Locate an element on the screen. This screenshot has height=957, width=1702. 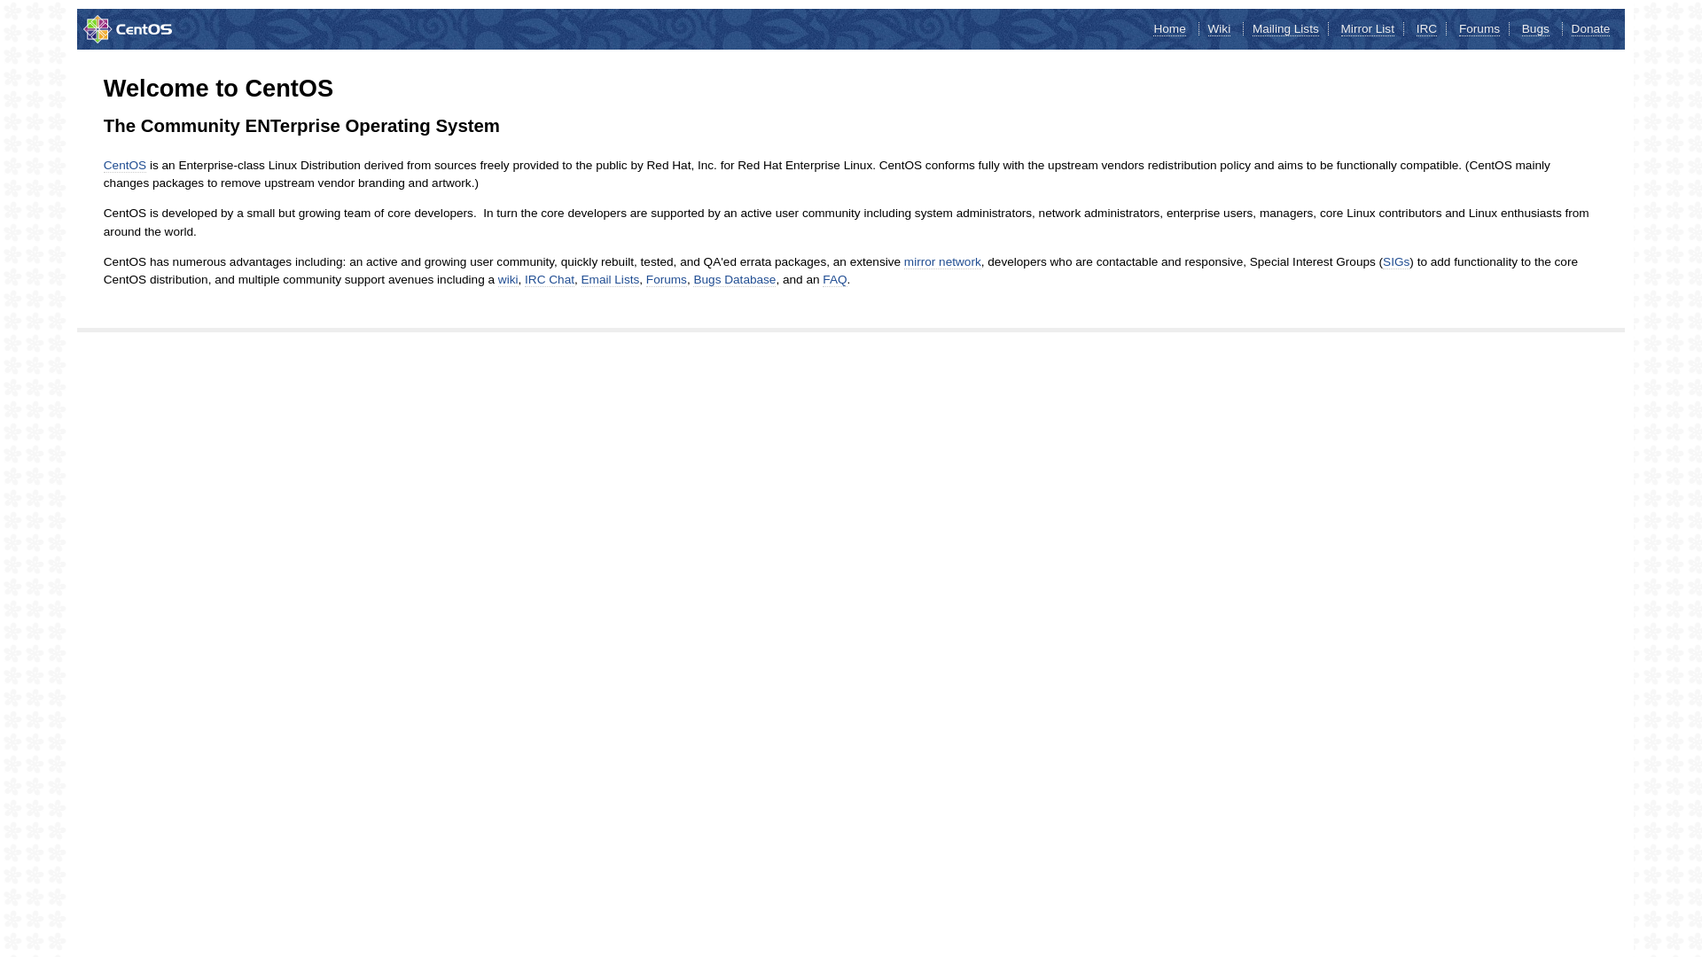
Bugs is located at coordinates (1535, 29).